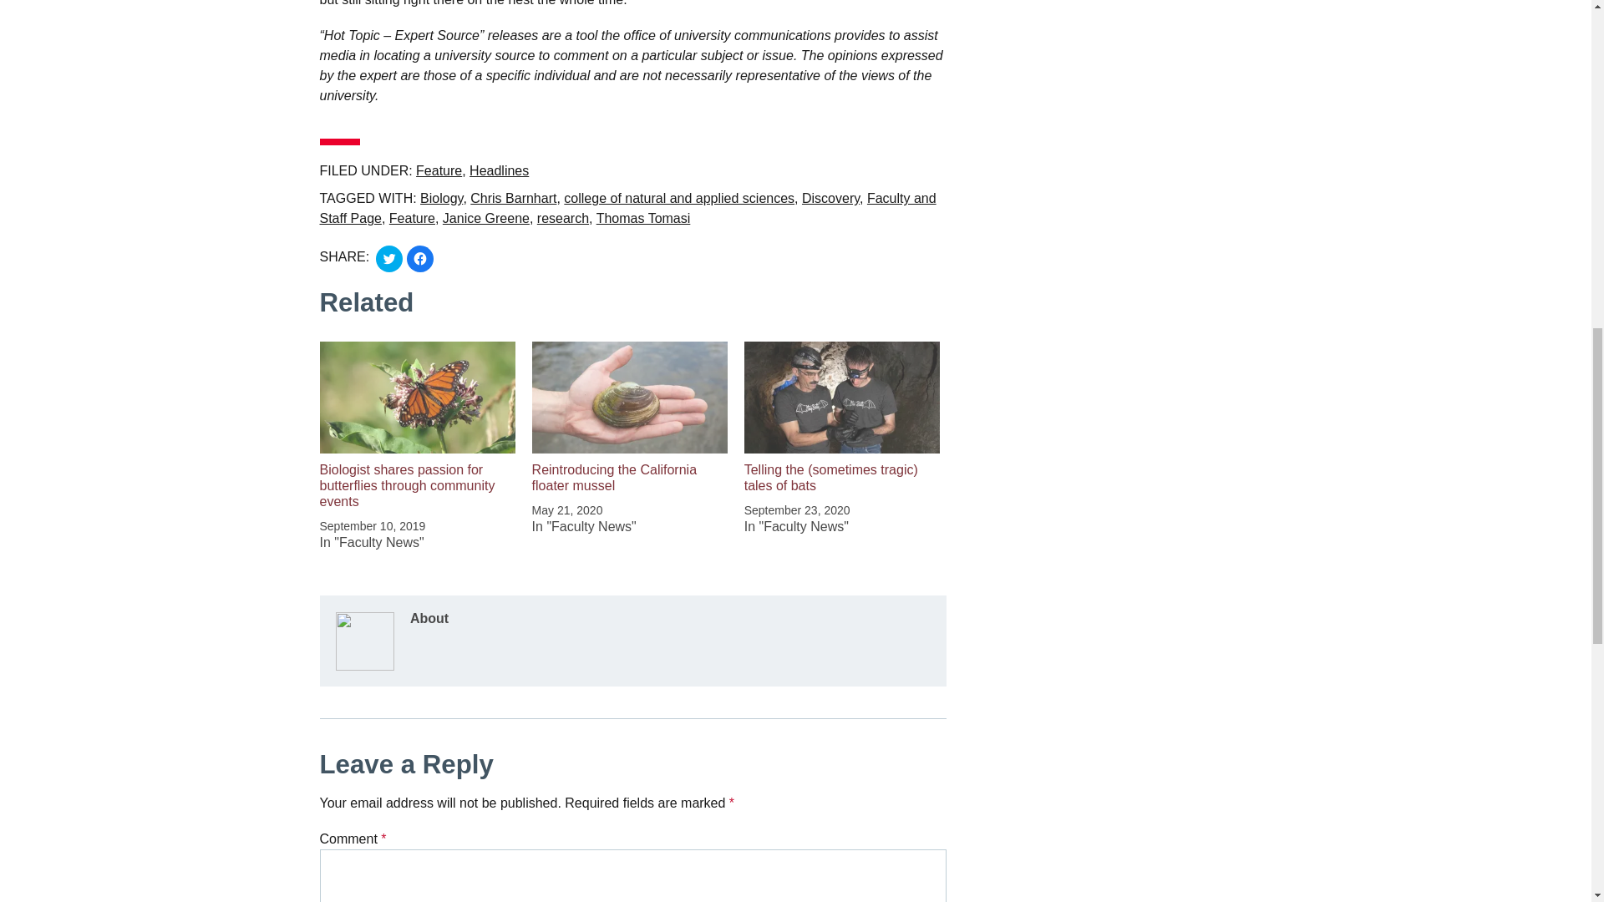  What do you see at coordinates (388, 259) in the screenshot?
I see `Click to share on Twitter` at bounding box center [388, 259].